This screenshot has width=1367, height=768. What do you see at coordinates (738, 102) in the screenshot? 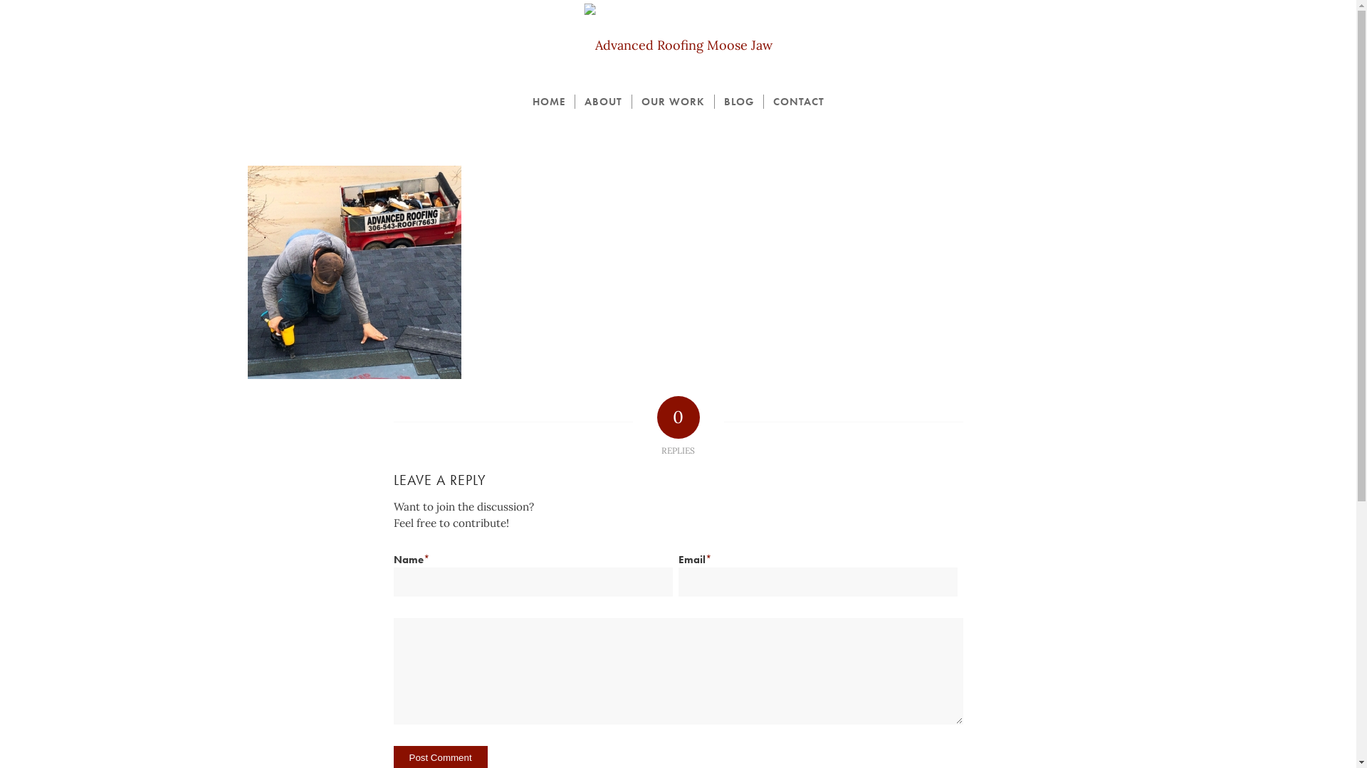
I see `BLOG` at bounding box center [738, 102].